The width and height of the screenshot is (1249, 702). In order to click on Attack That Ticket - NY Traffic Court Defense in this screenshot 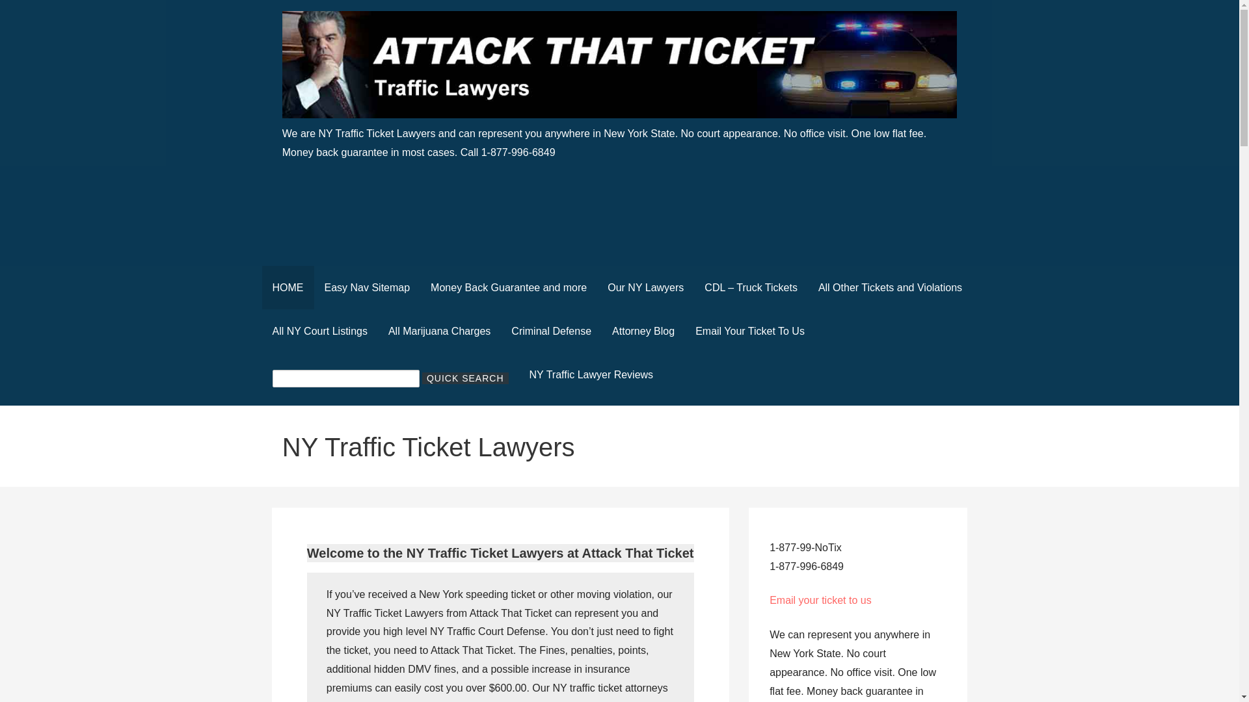, I will do `click(489, 140)`.